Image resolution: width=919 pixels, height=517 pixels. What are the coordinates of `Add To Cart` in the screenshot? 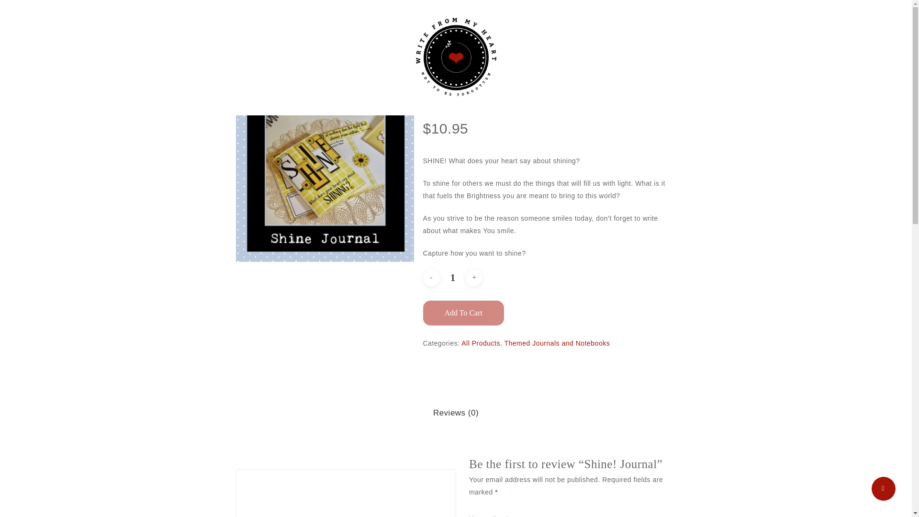 It's located at (463, 313).